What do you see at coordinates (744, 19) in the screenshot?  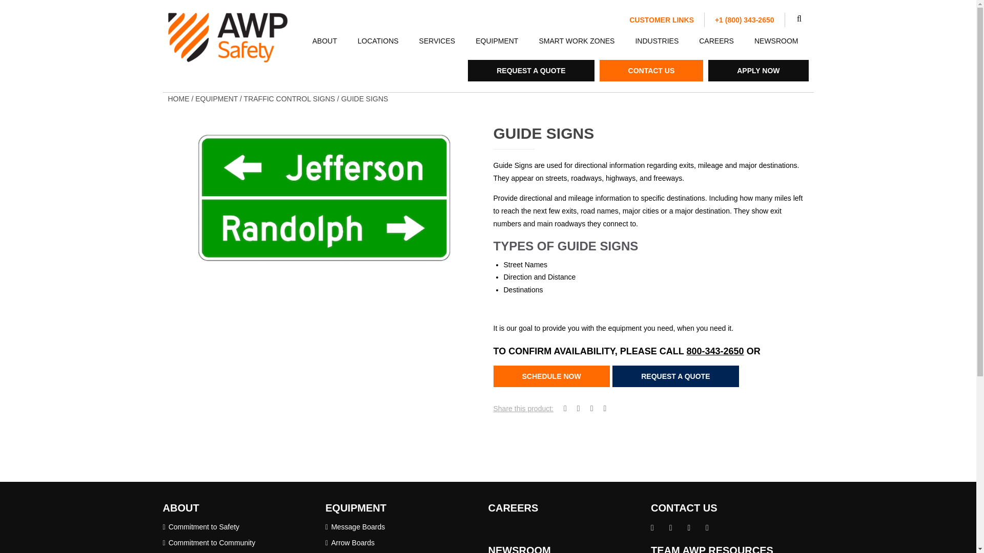 I see `Header` at bounding box center [744, 19].